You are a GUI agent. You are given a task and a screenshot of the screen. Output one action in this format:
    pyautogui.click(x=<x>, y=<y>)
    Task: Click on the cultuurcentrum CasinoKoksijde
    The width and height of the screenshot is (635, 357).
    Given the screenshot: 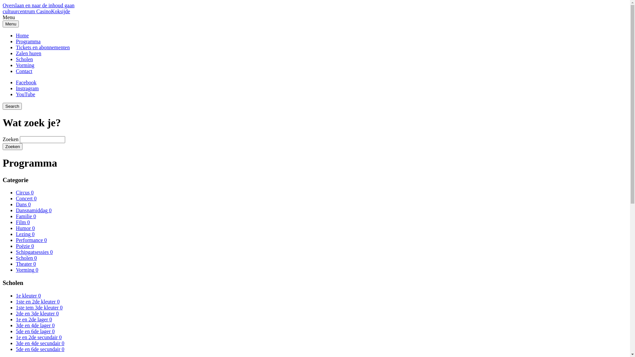 What is the action you would take?
    pyautogui.click(x=36, y=11)
    